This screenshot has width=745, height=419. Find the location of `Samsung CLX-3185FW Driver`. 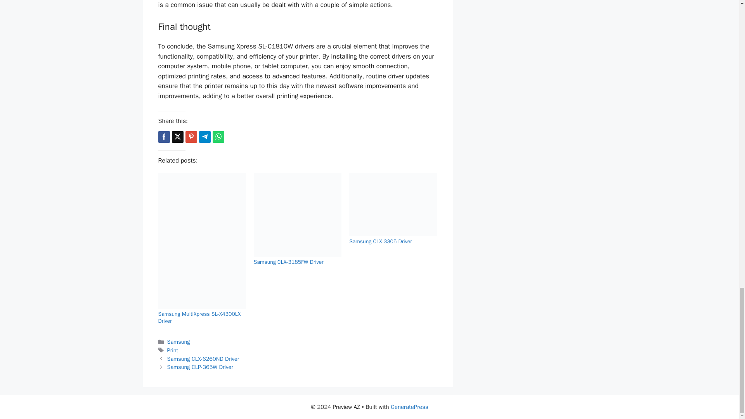

Samsung CLX-3185FW Driver is located at coordinates (289, 262).